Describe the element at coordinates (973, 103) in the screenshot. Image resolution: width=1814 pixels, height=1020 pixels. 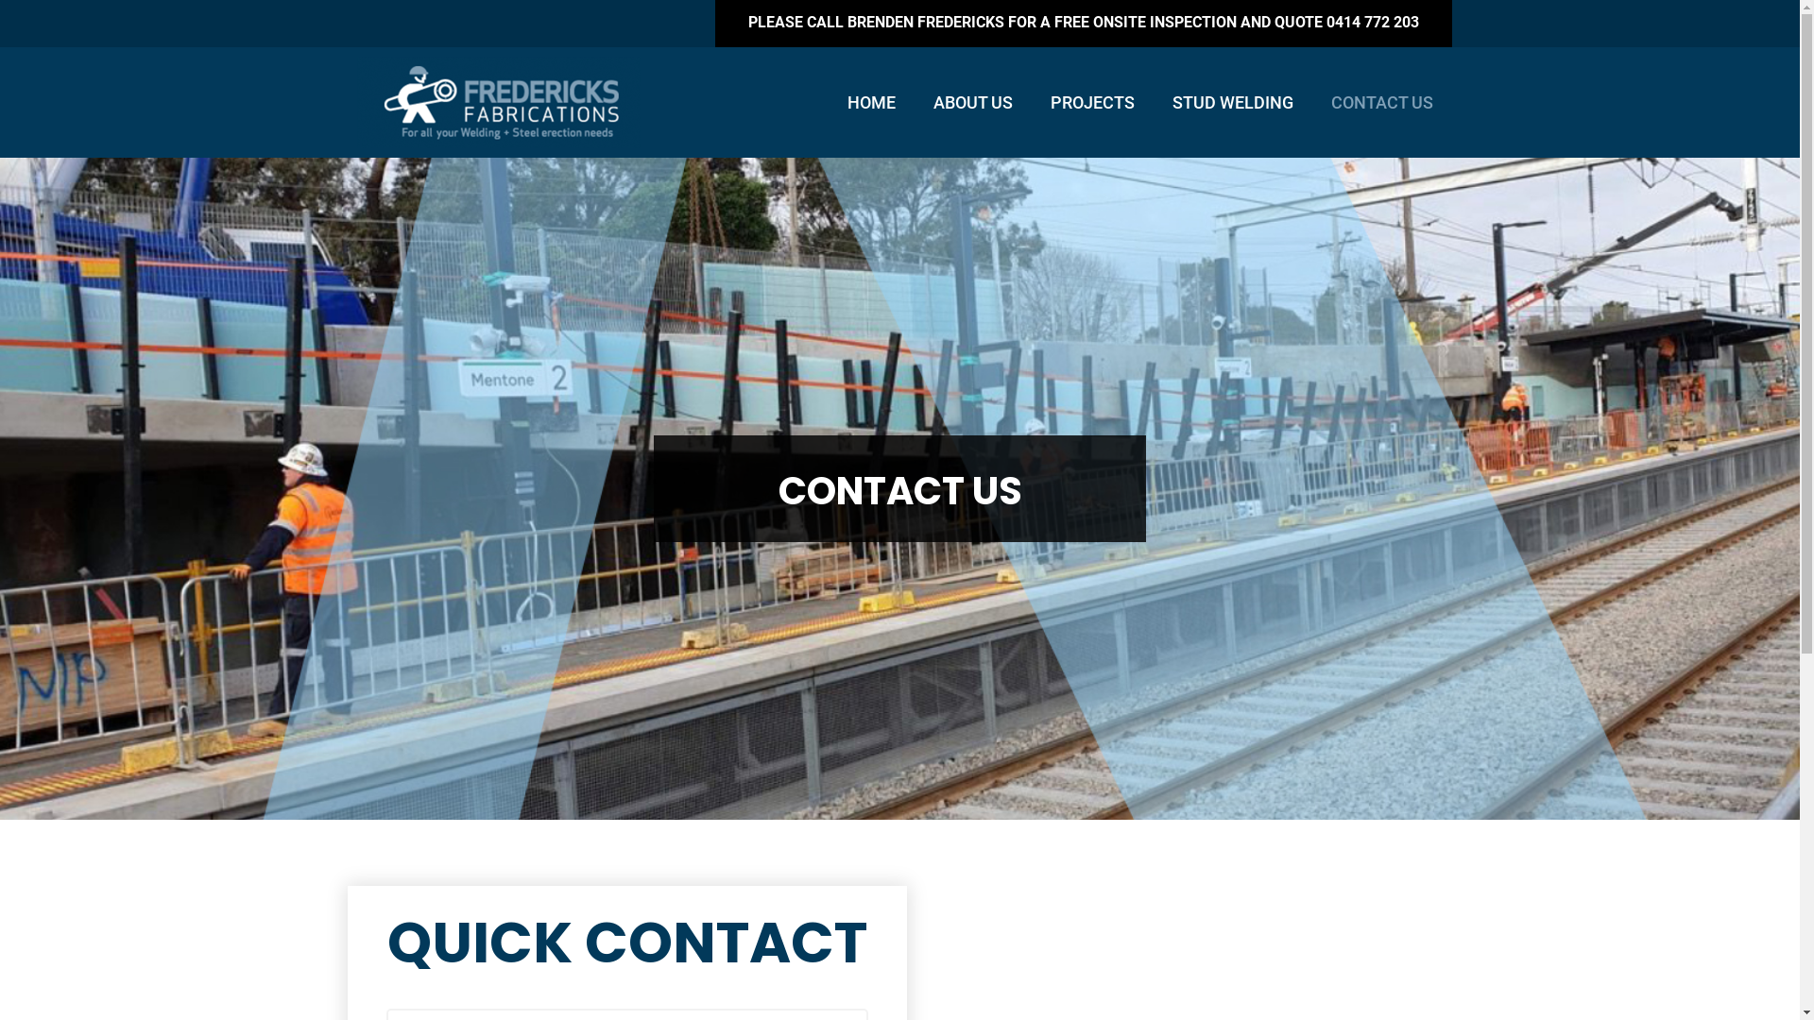
I see `ABOUT US` at that location.